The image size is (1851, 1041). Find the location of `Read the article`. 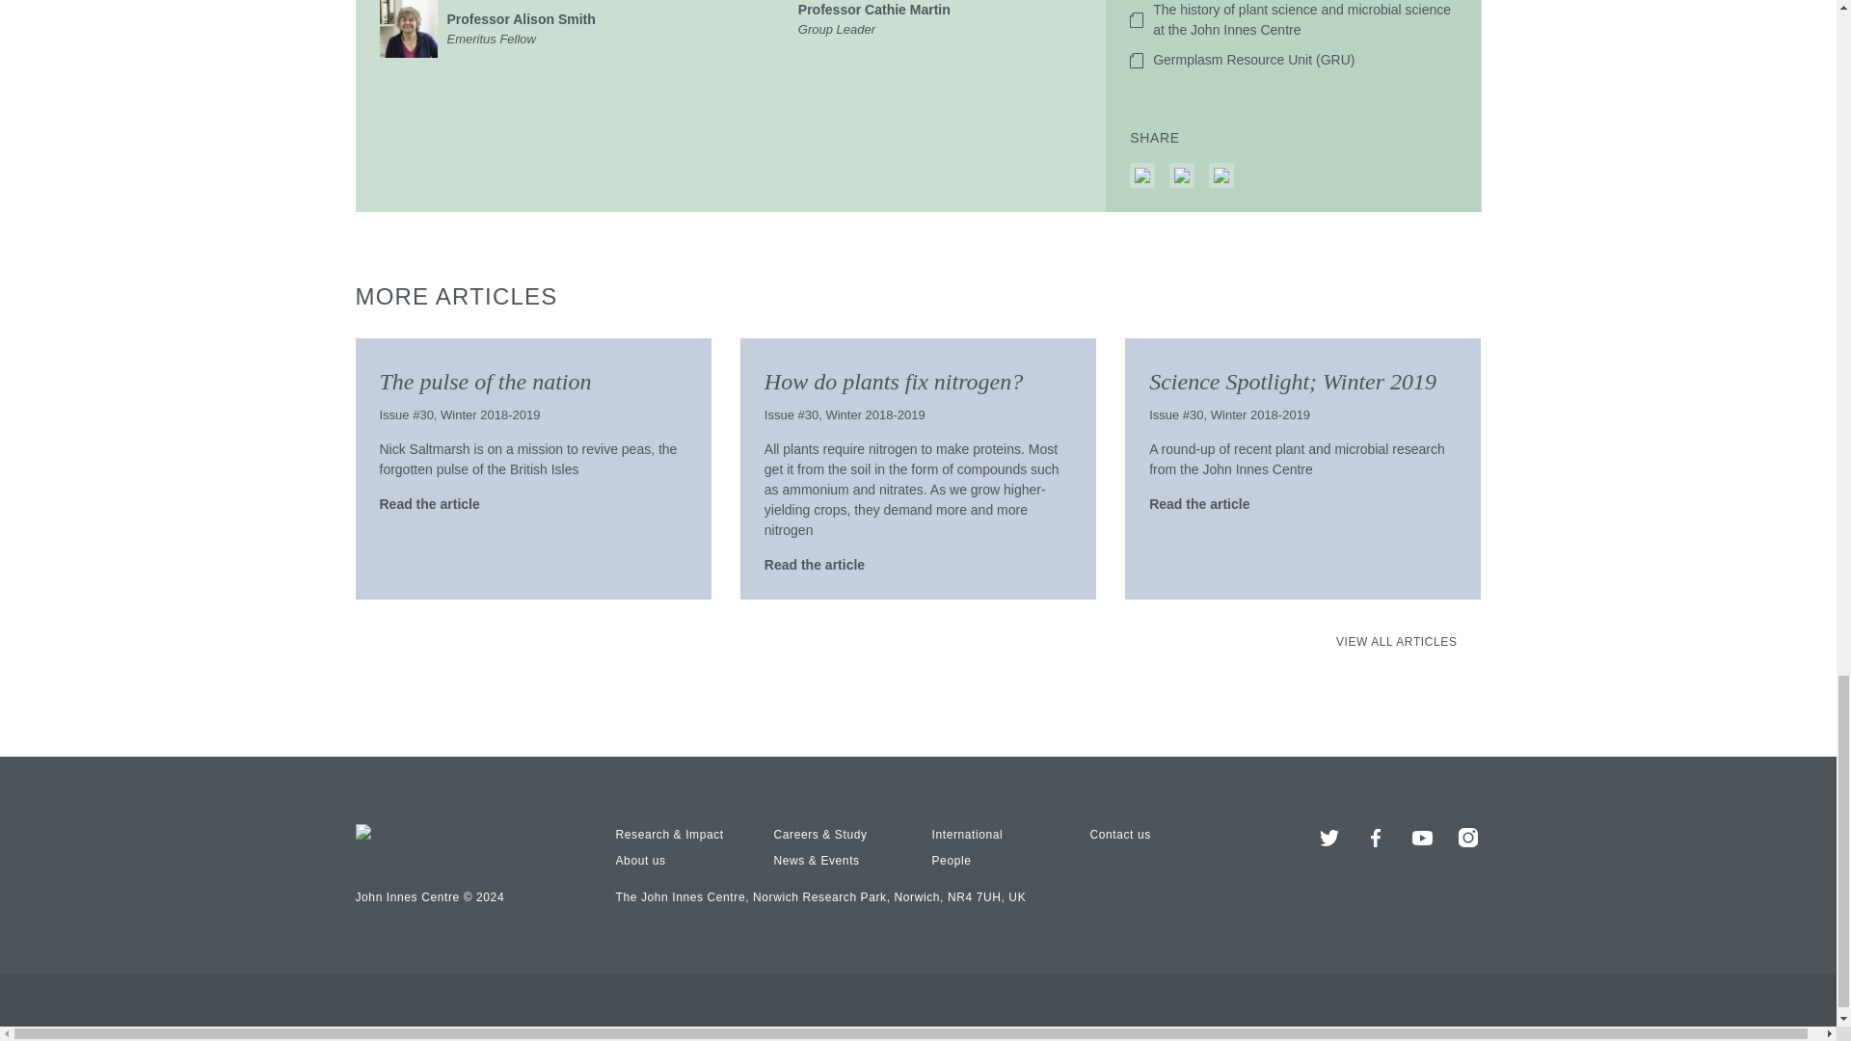

Read the article is located at coordinates (639, 860).